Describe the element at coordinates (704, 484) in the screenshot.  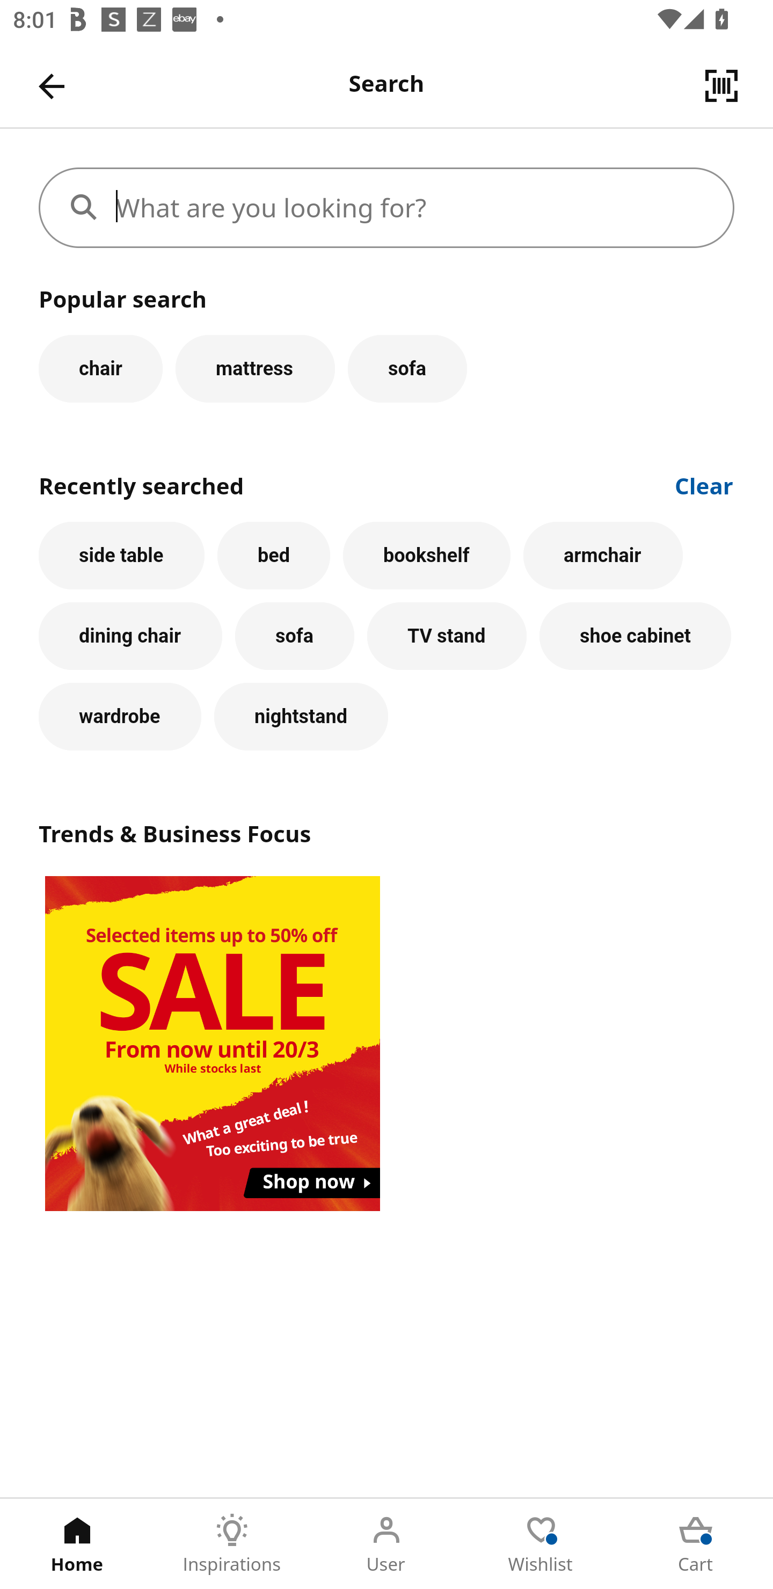
I see `Clear` at that location.